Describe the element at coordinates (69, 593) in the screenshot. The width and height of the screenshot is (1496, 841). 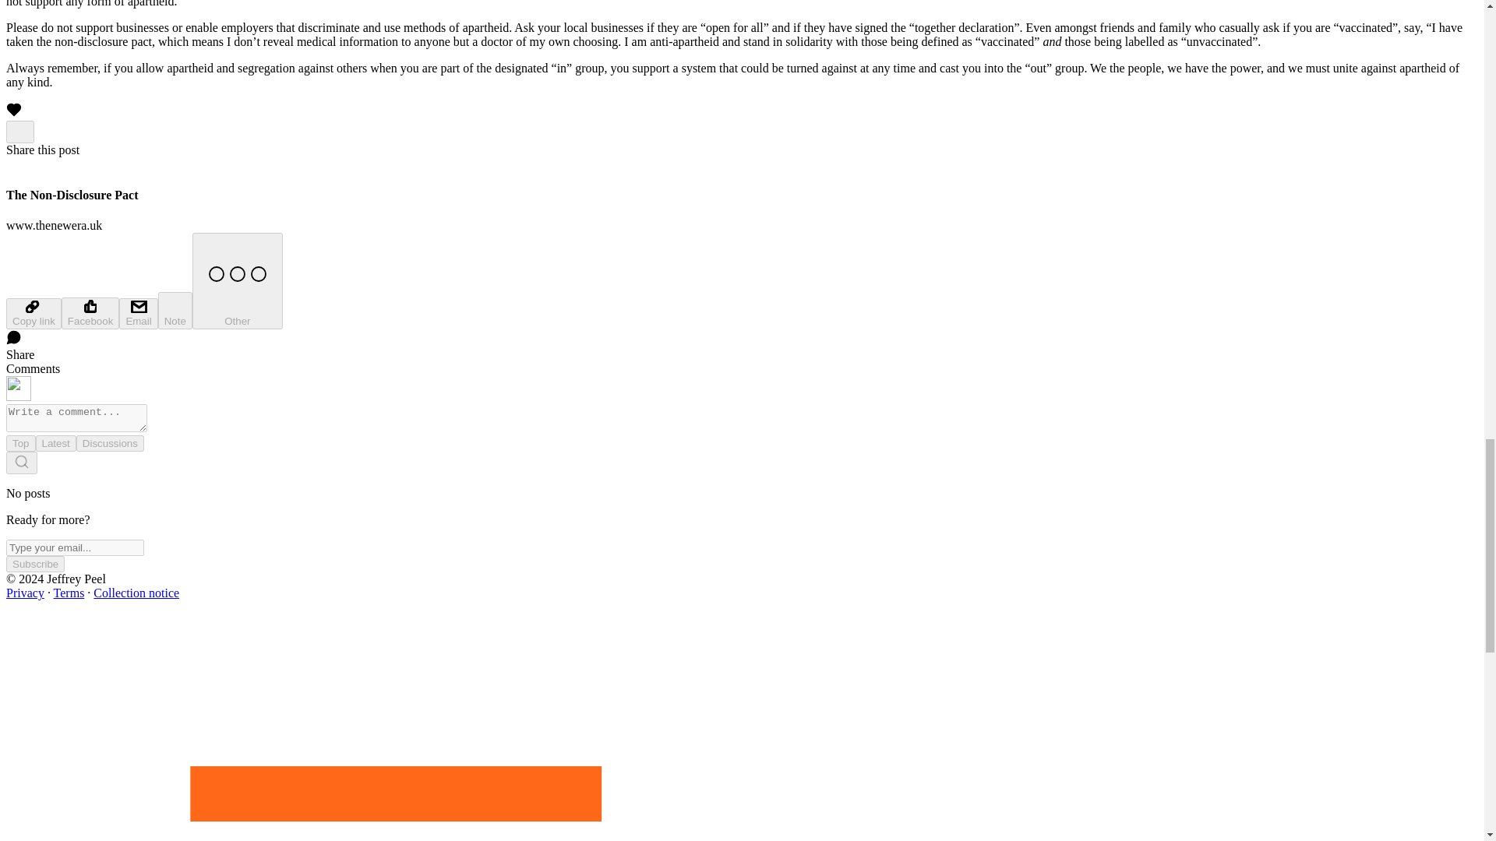
I see `Terms` at that location.